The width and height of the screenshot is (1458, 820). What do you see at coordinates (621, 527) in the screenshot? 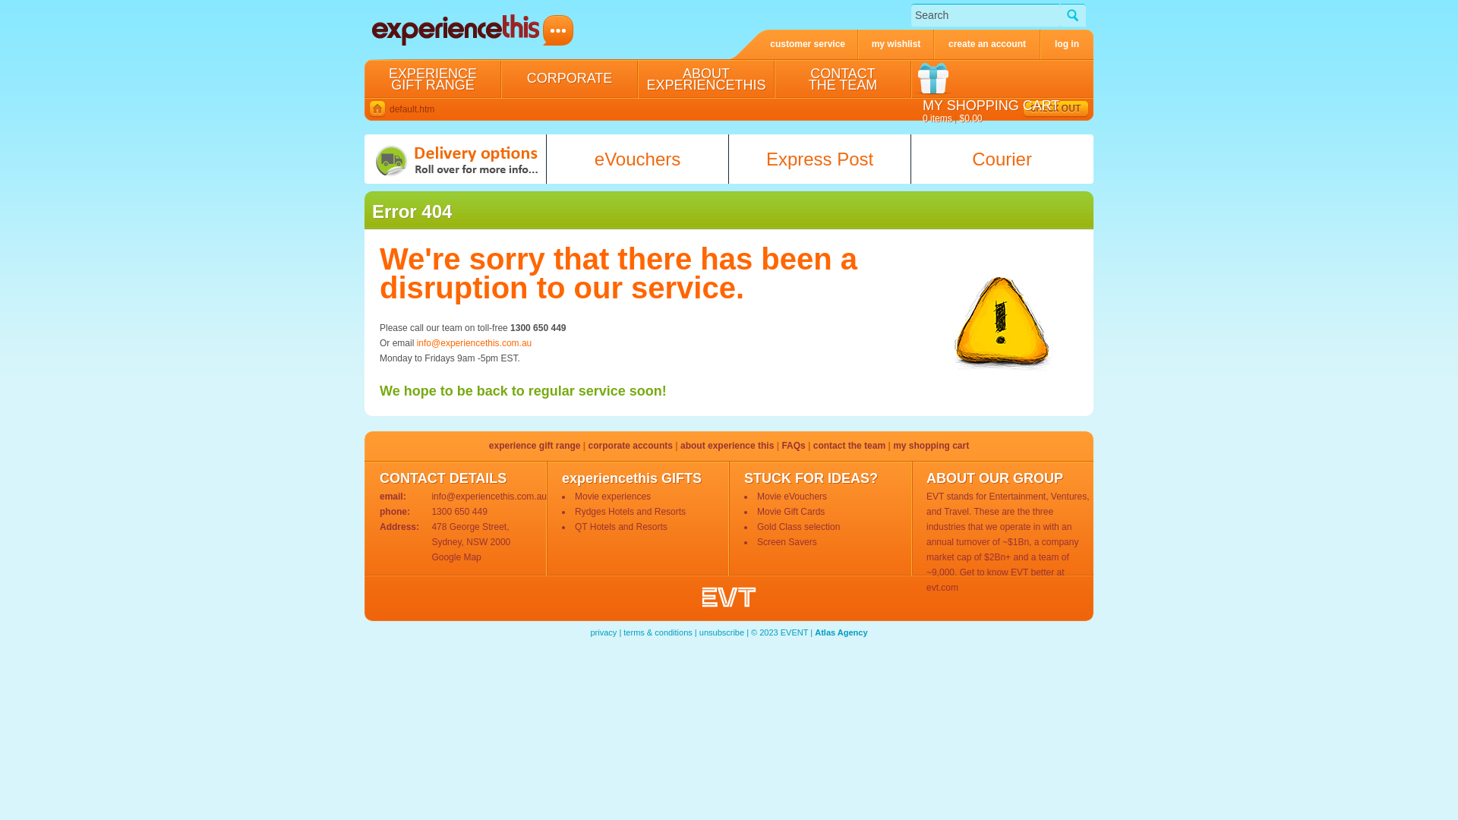
I see `QT Hotels and Resorts` at bounding box center [621, 527].